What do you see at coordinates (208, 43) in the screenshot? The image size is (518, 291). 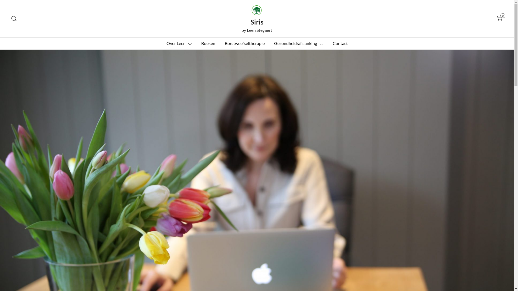 I see `Boeken` at bounding box center [208, 43].